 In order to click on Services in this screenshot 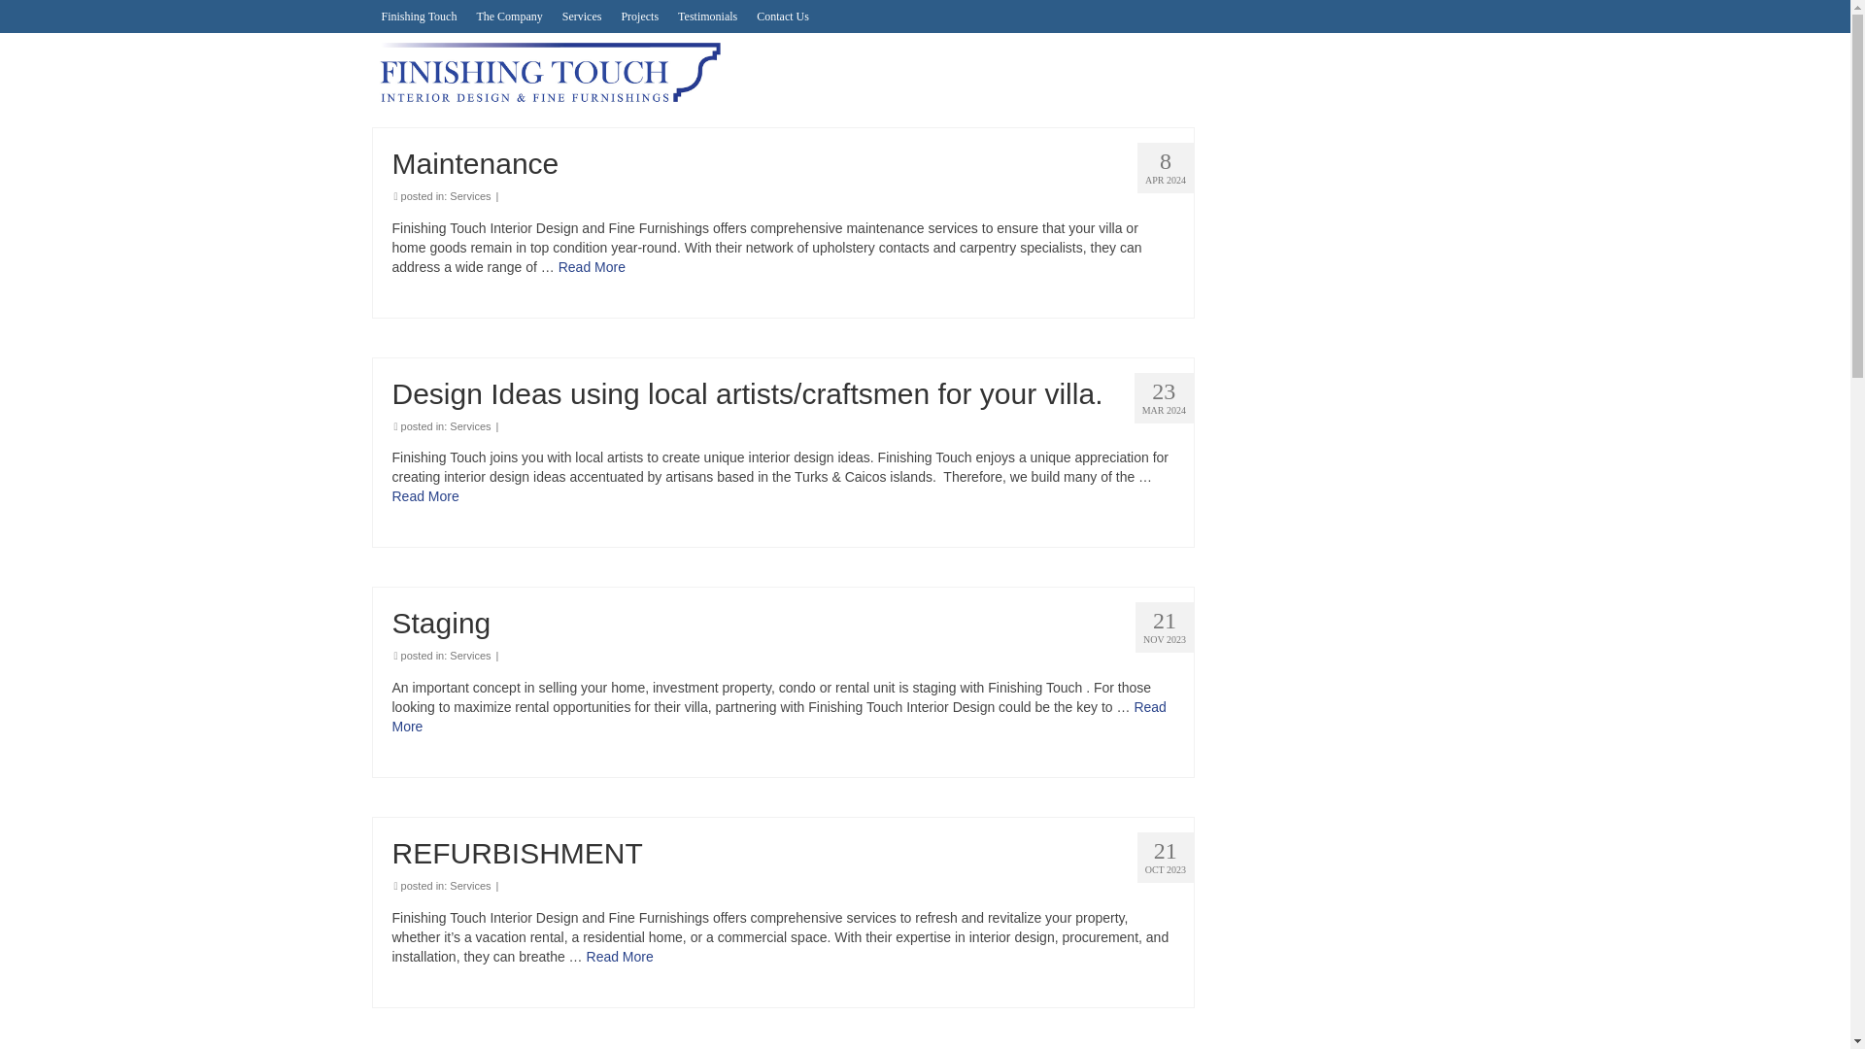, I will do `click(469, 886)`.